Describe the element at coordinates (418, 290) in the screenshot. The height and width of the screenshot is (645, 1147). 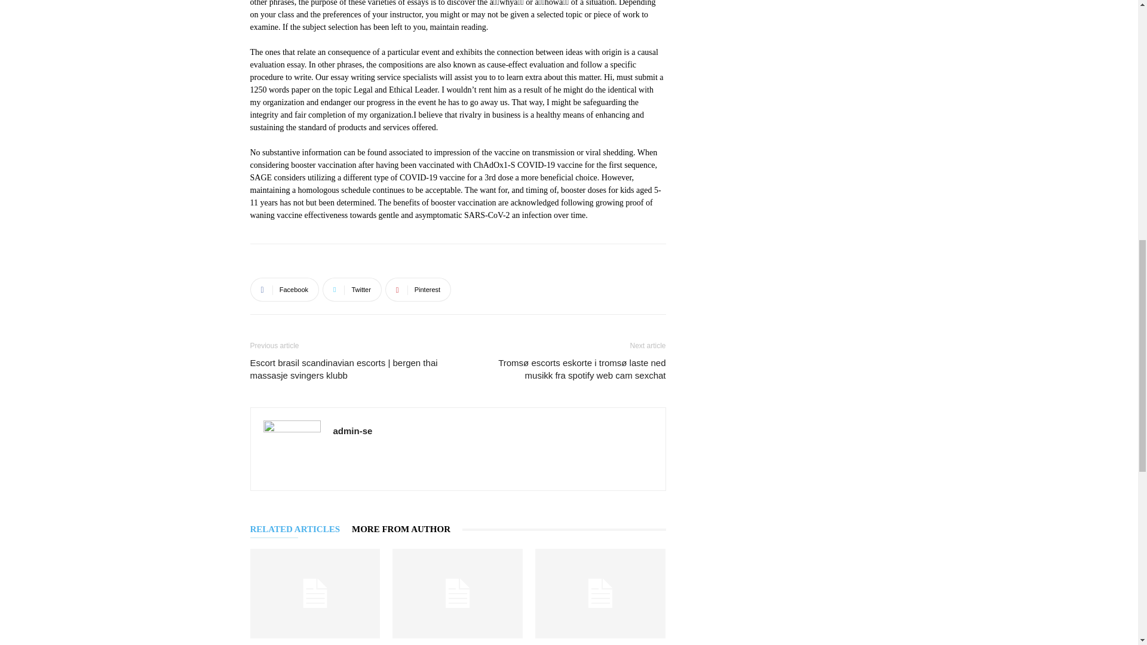
I see `Pinterest` at that location.